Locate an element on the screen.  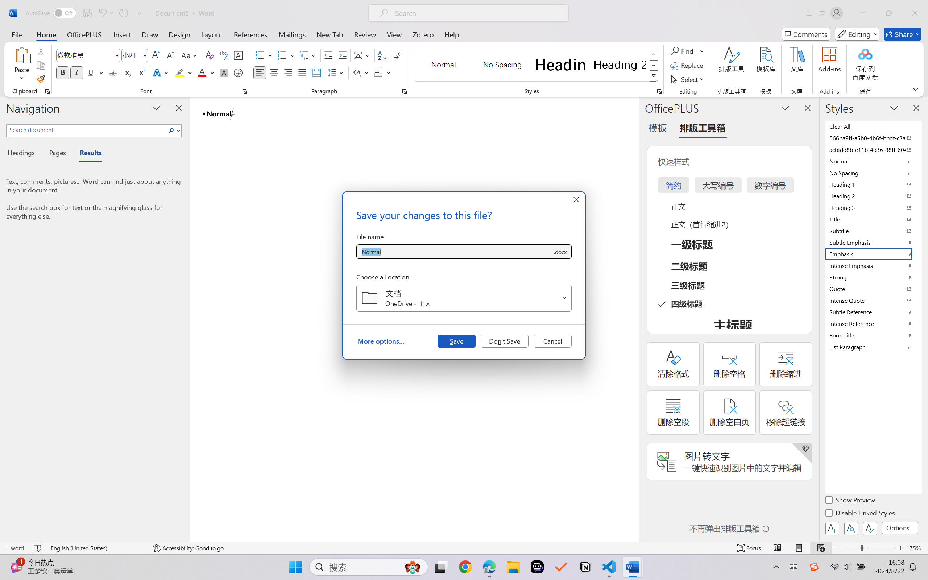
Ribbon Display Options is located at coordinates (916, 89).